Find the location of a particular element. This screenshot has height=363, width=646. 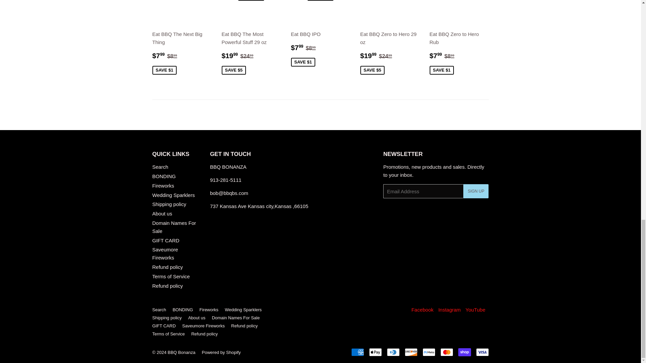

Meta Pay is located at coordinates (429, 352).